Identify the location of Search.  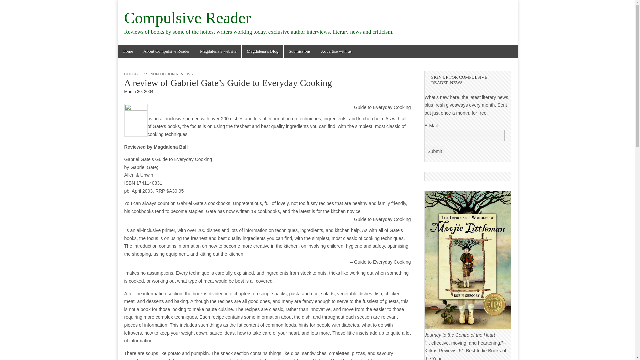
(10, 5).